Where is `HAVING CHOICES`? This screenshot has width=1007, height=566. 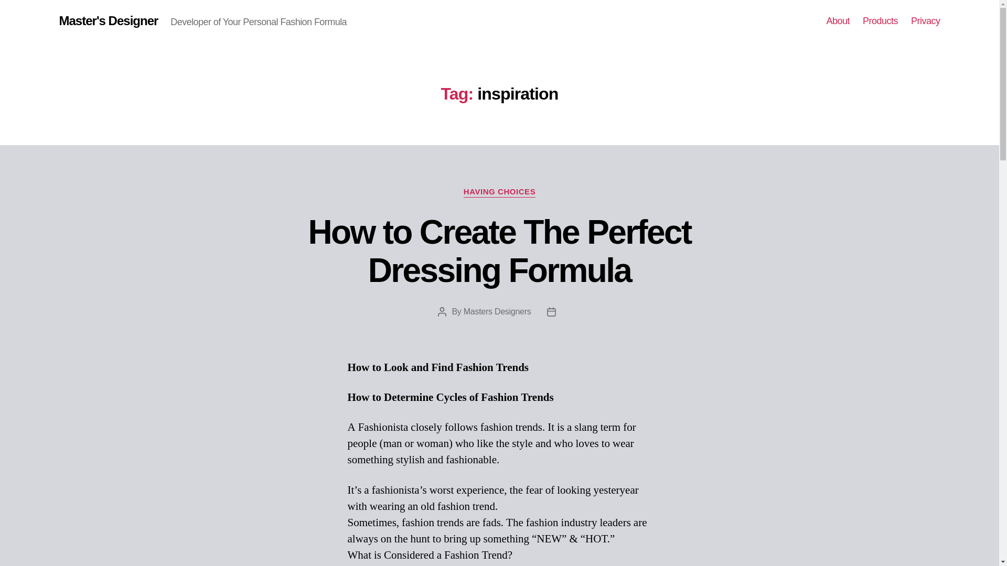 HAVING CHOICES is located at coordinates (499, 192).